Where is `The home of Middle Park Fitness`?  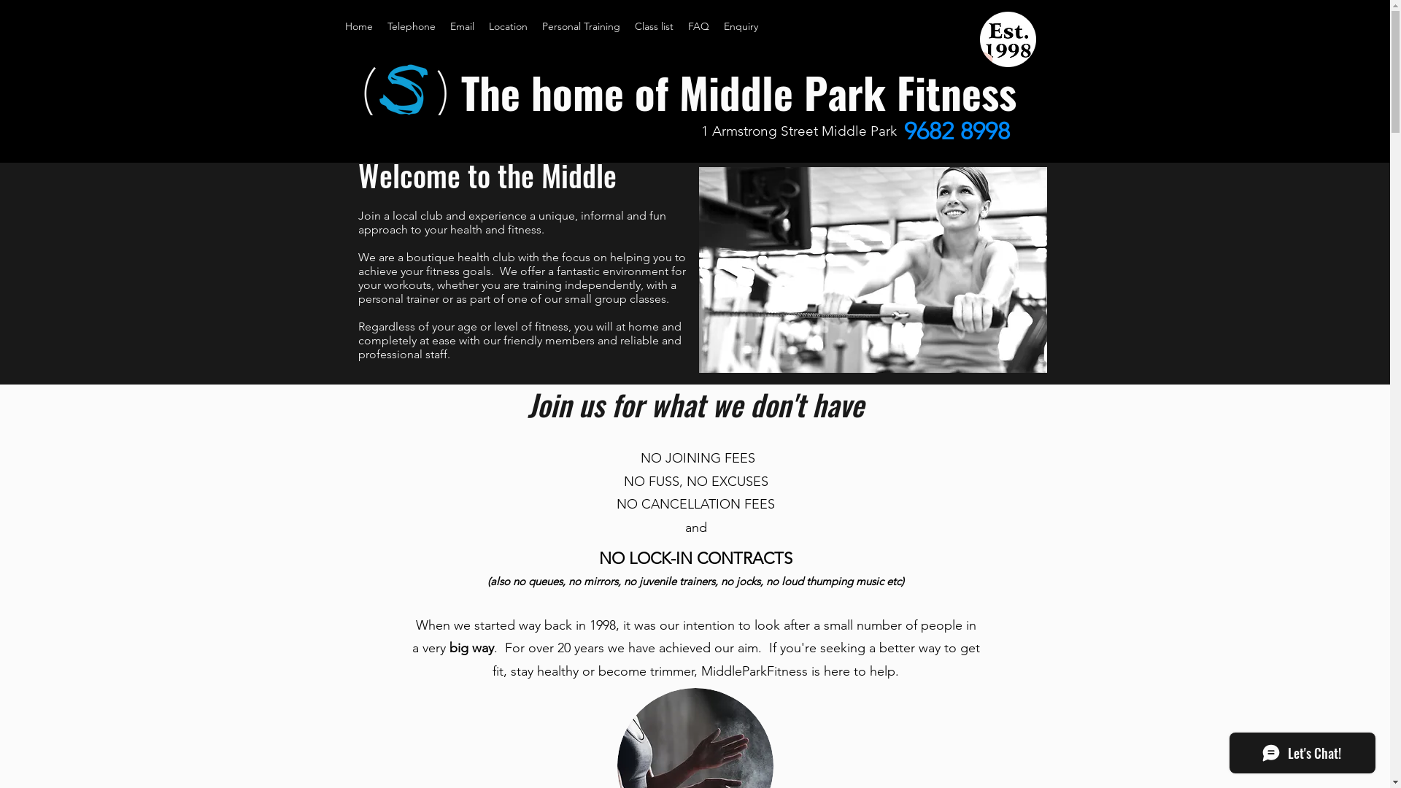
The home of Middle Park Fitness is located at coordinates (738, 92).